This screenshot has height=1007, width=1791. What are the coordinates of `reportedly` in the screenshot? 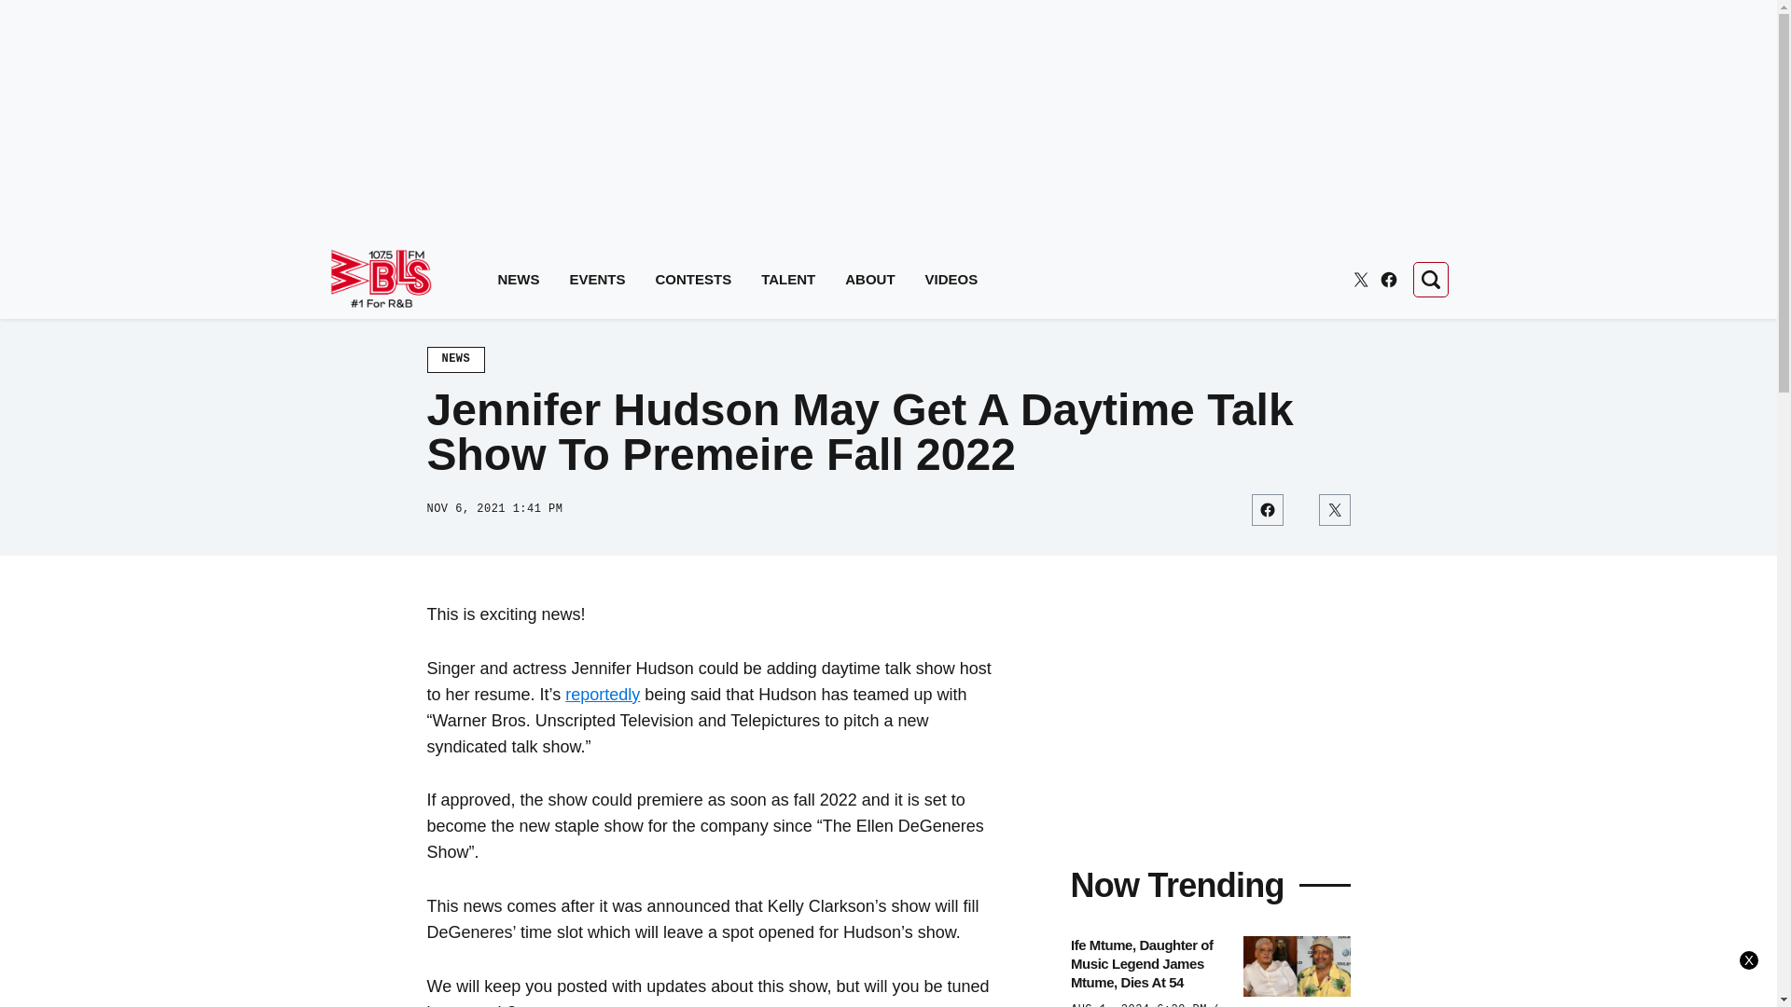 It's located at (603, 694).